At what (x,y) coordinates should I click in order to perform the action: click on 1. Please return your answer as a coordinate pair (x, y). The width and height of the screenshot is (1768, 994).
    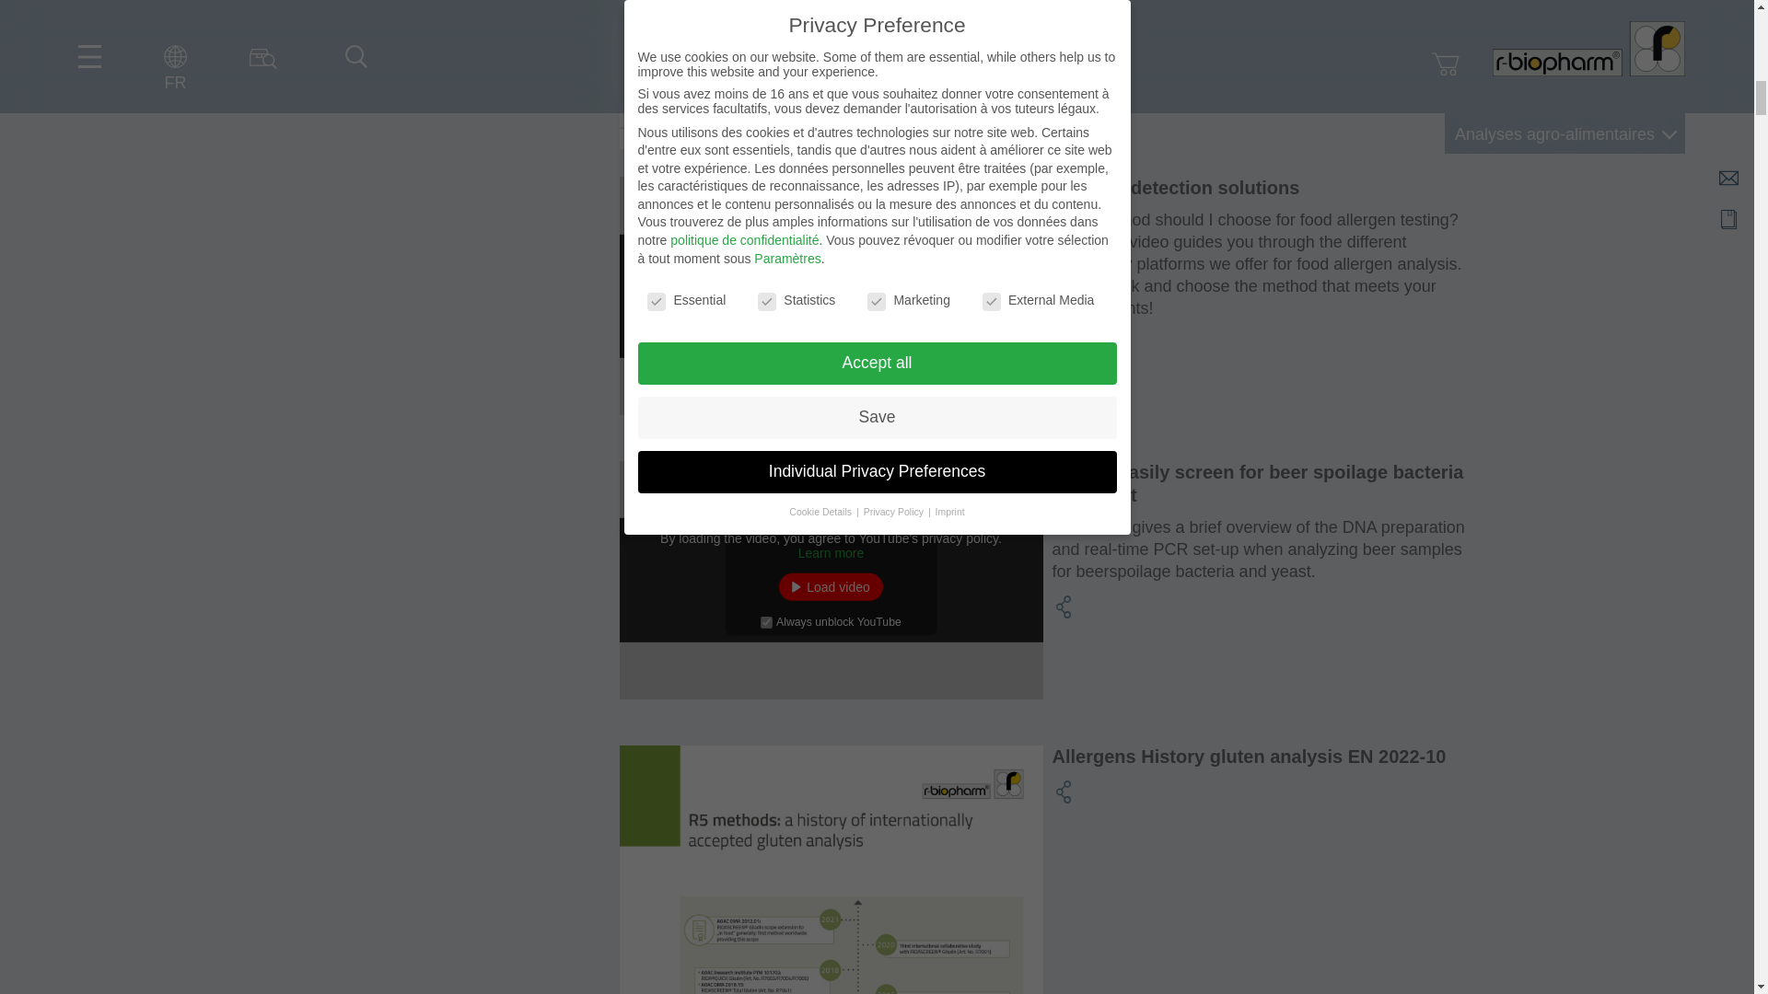
    Looking at the image, I should click on (766, 337).